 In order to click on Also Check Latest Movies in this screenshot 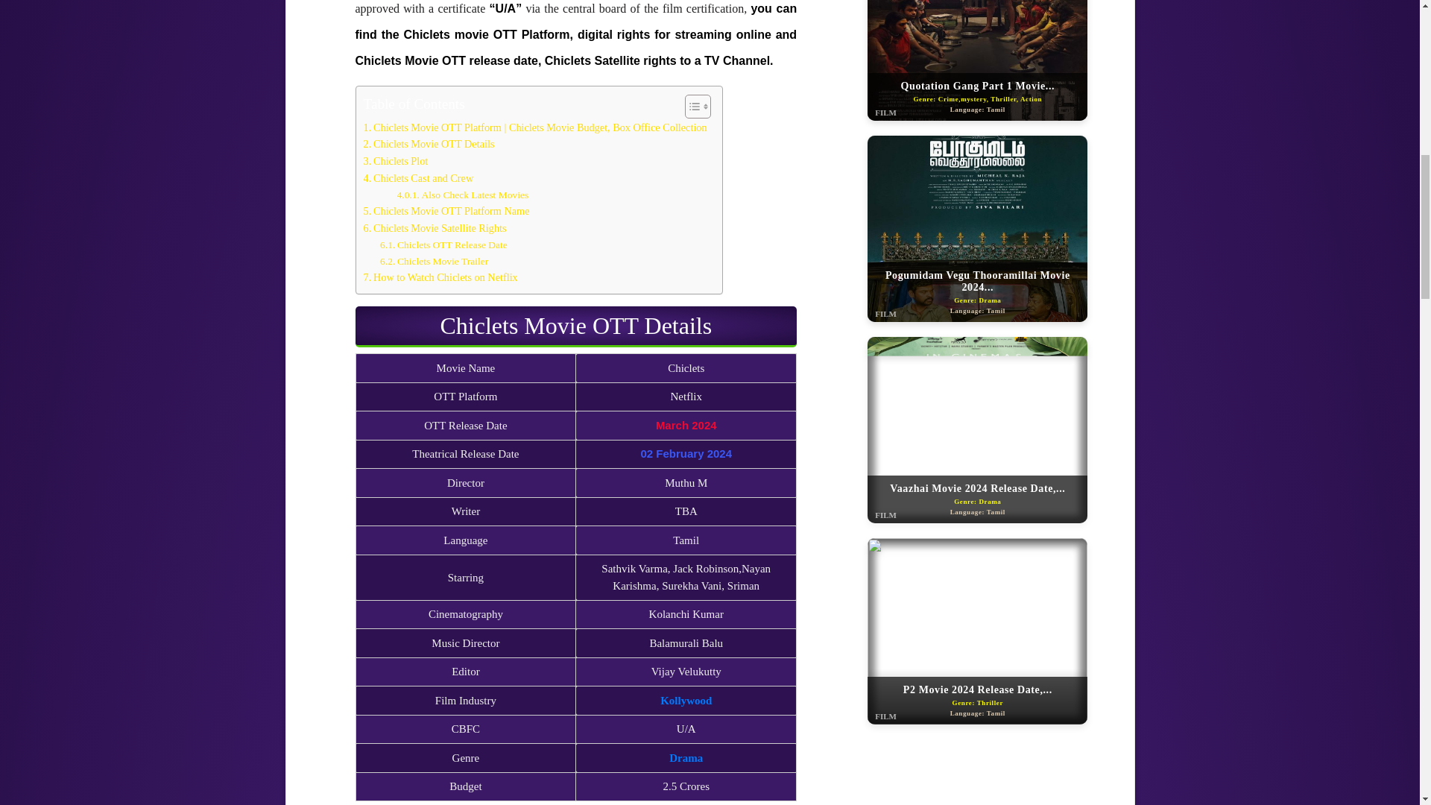, I will do `click(462, 195)`.